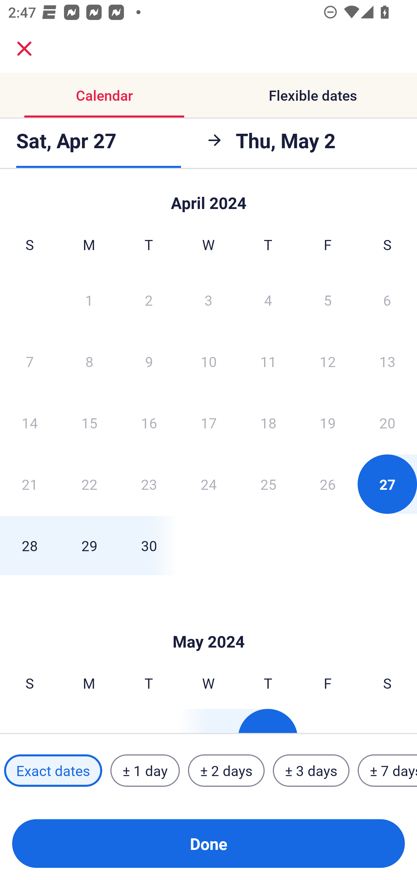 The height and width of the screenshot is (880, 417). Describe the element at coordinates (209, 484) in the screenshot. I see `24 Wednesday, April 24, 2024` at that location.